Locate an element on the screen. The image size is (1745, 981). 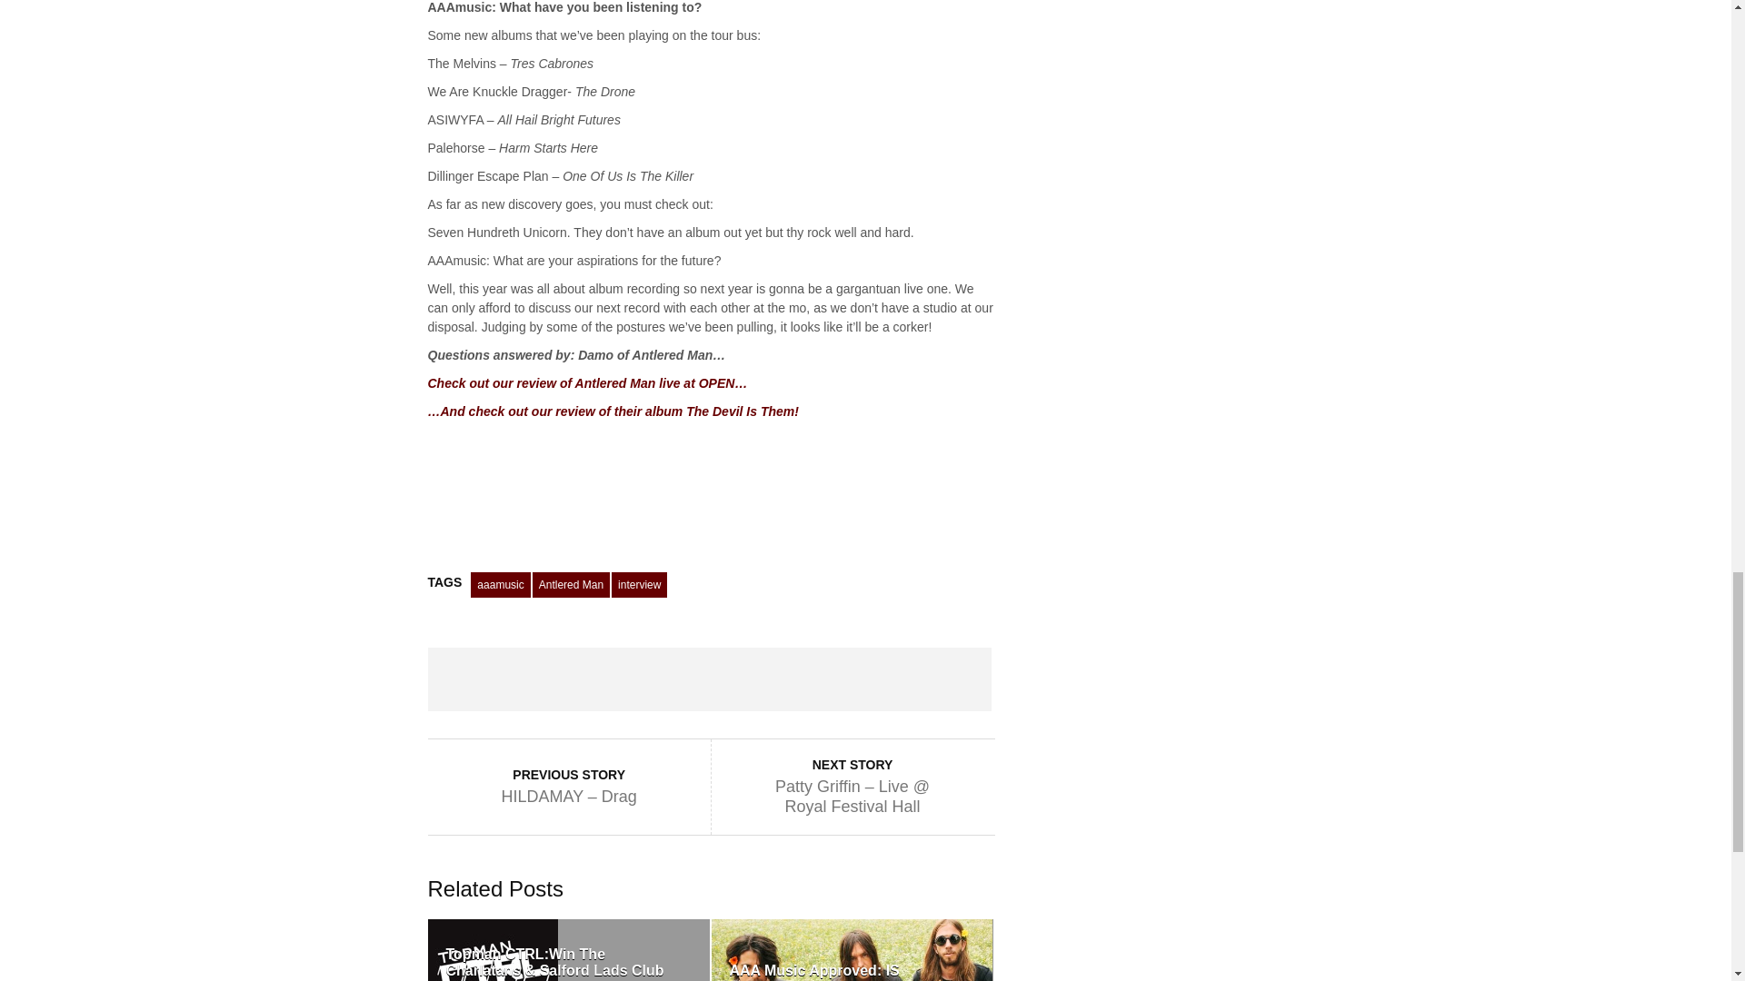
Email This is located at coordinates (934, 679).